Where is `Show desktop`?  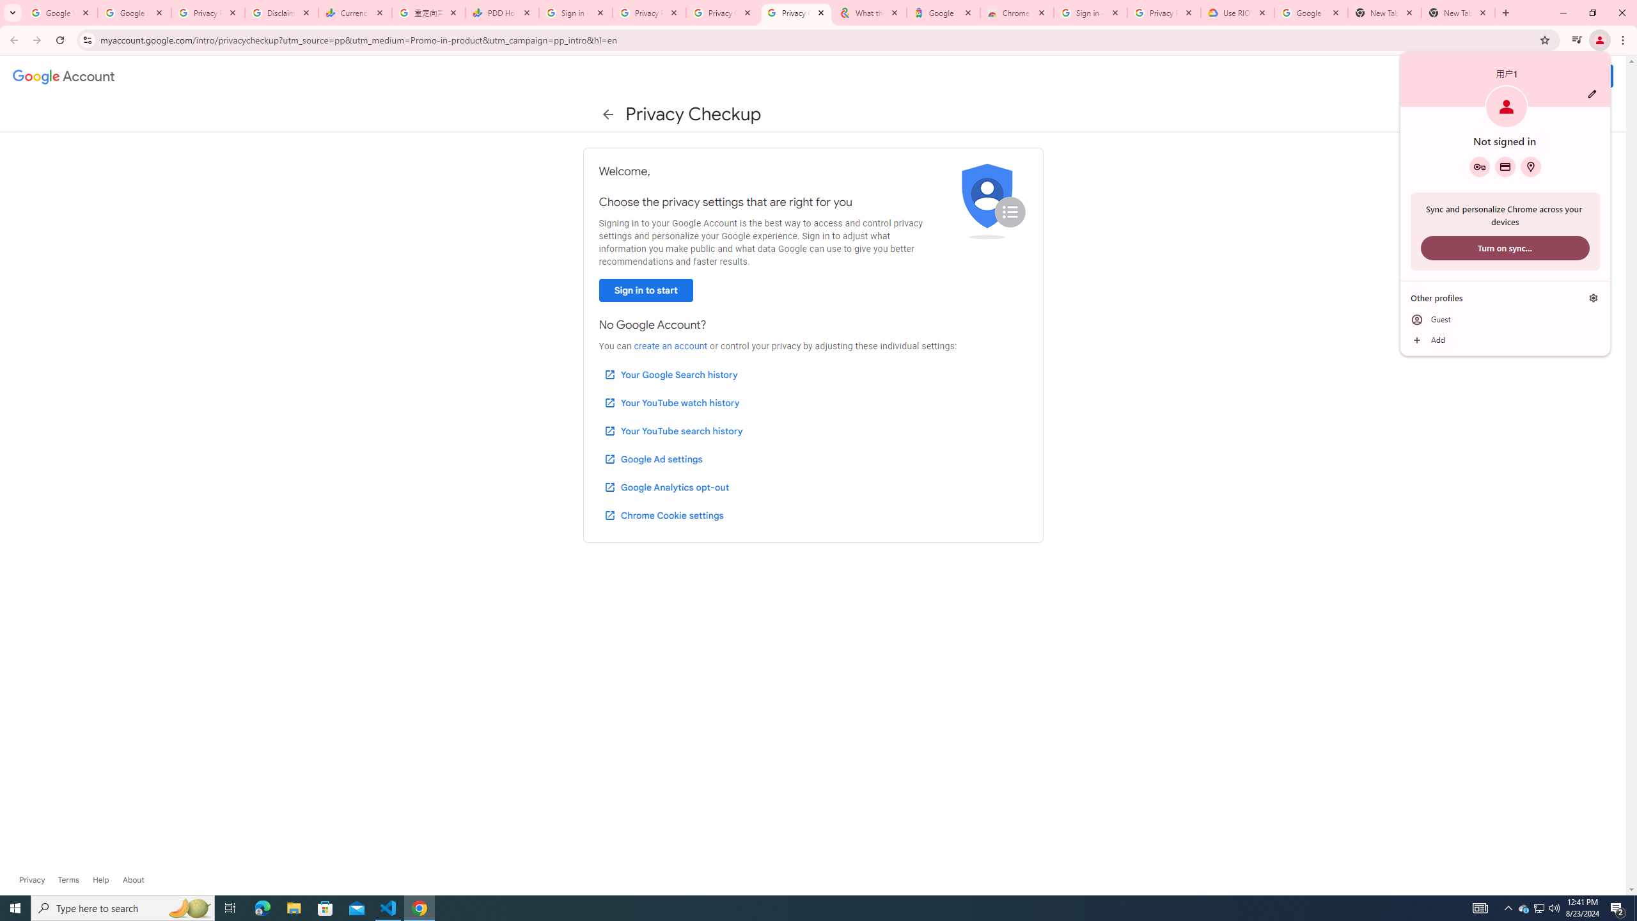 Show desktop is located at coordinates (1635, 908).